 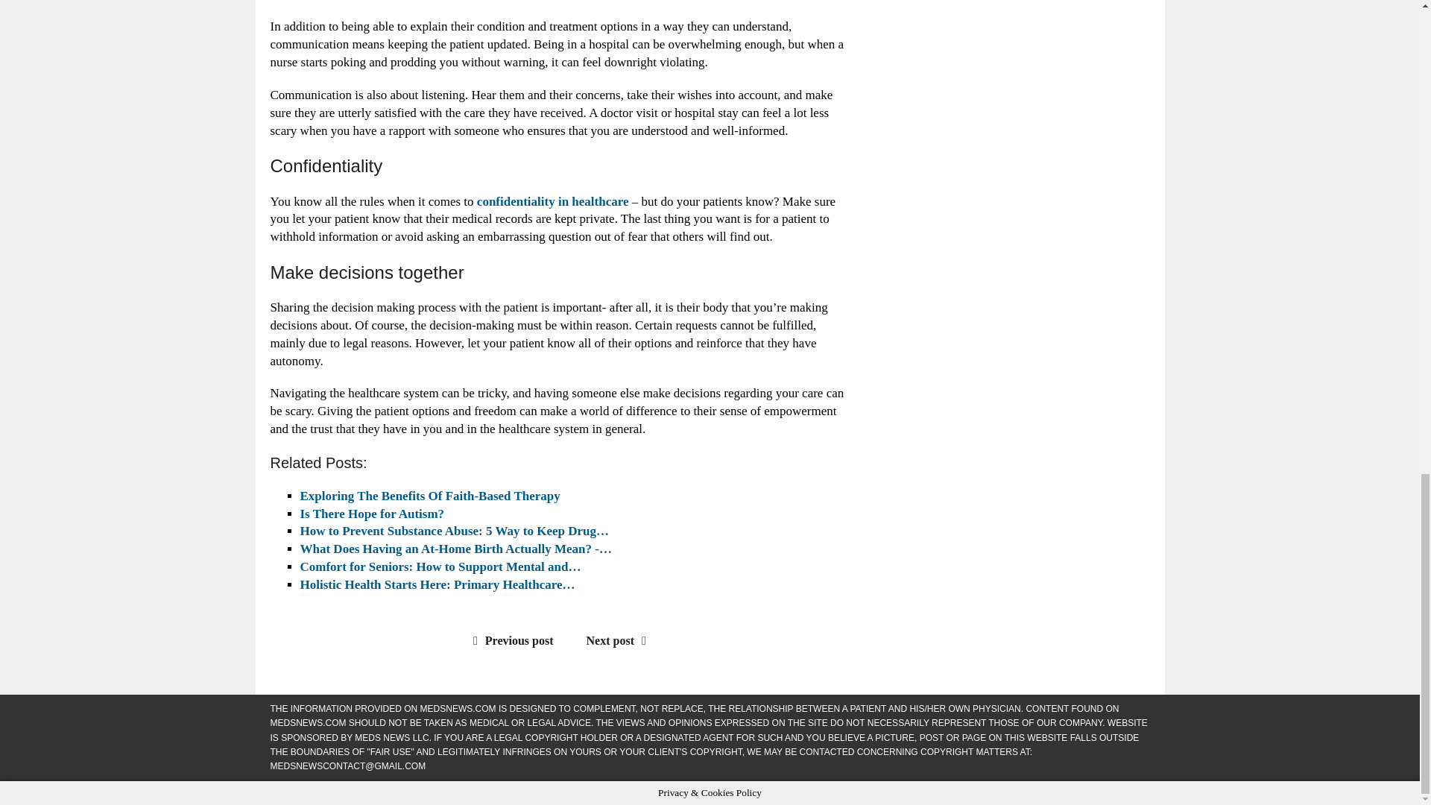 What do you see at coordinates (371, 514) in the screenshot?
I see `Is There Hope for Autism?` at bounding box center [371, 514].